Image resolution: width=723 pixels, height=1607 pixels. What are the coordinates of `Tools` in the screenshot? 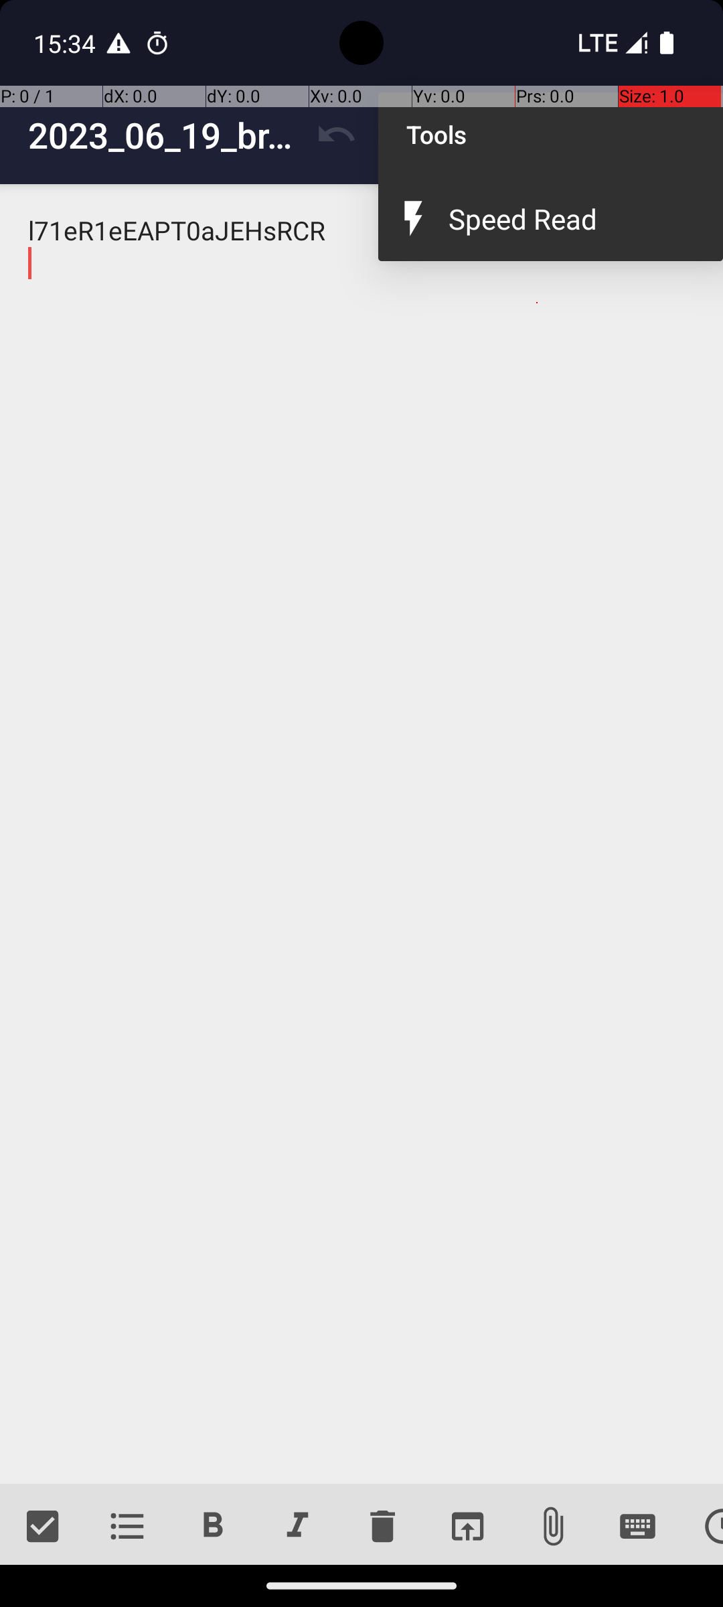 It's located at (550, 134).